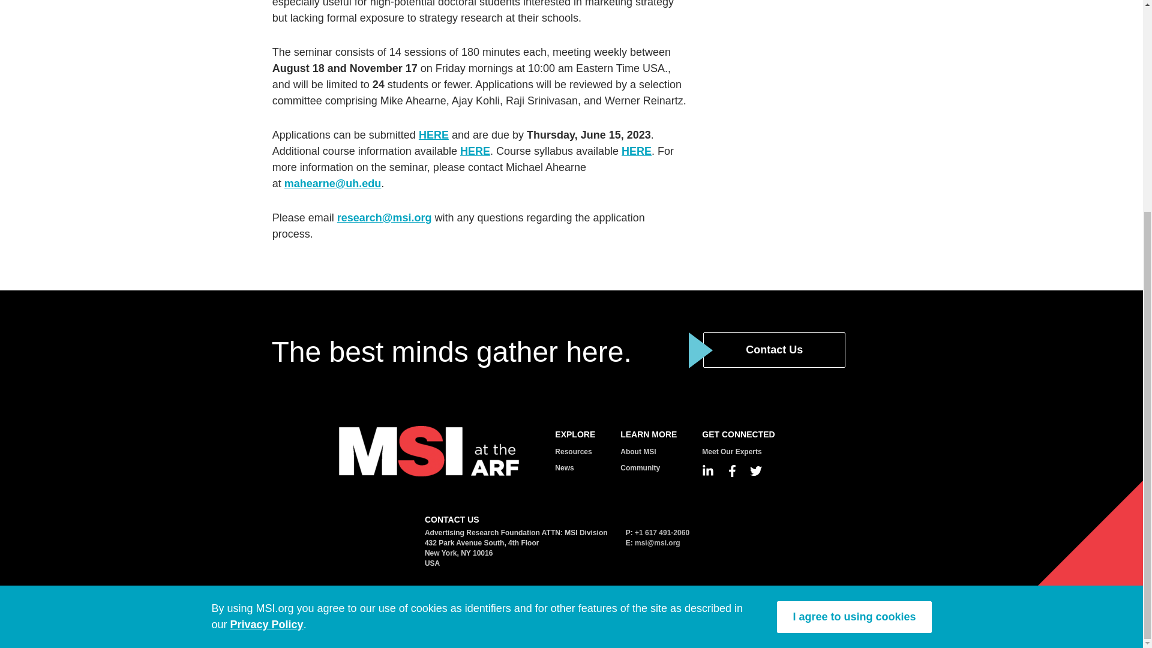  What do you see at coordinates (475, 151) in the screenshot?
I see `HERE` at bounding box center [475, 151].